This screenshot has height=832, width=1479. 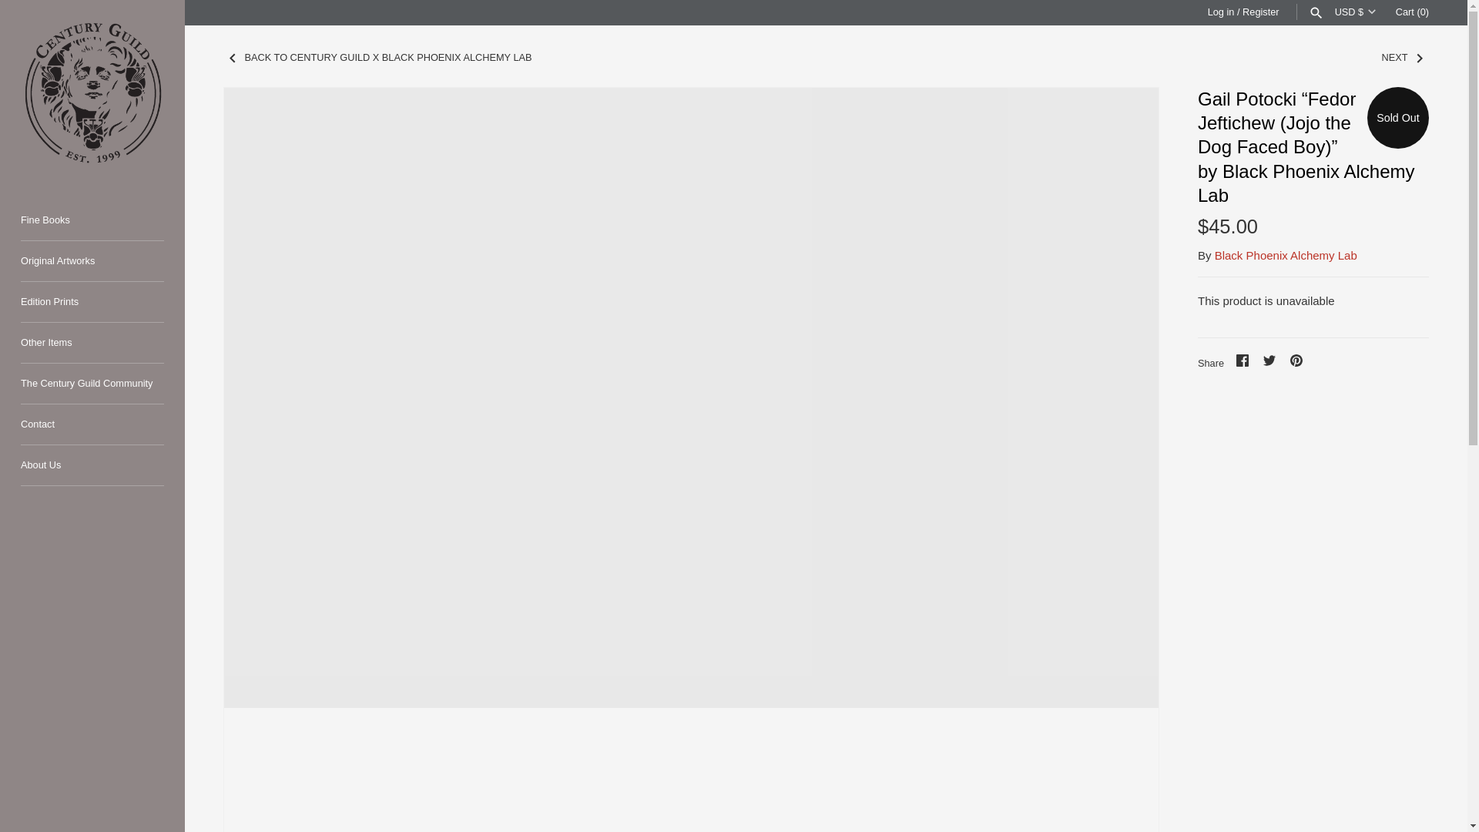 I want to click on Century Guild, so click(x=92, y=92).